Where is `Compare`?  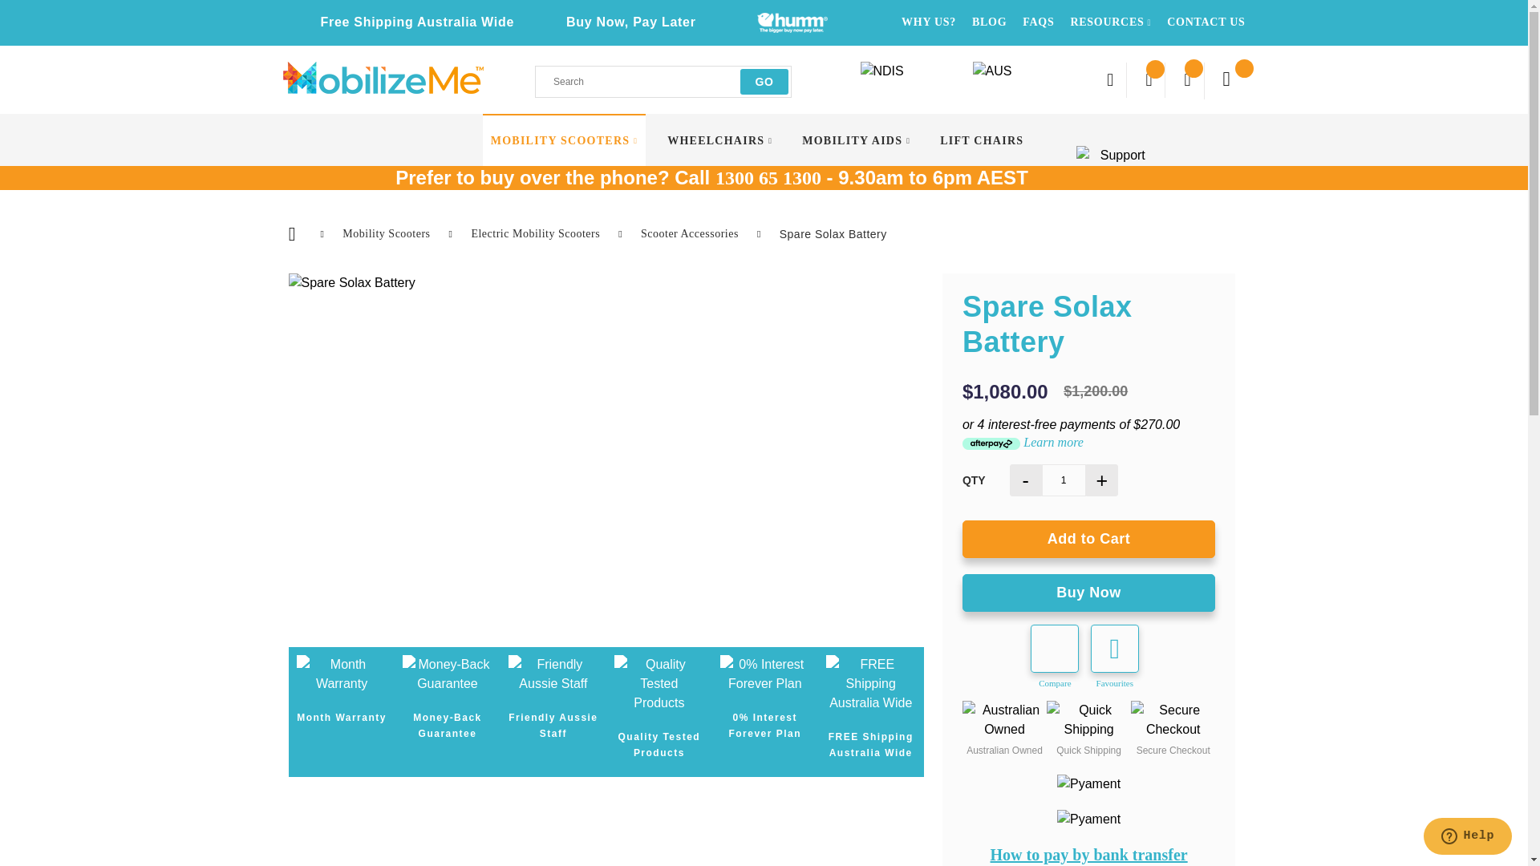
Compare is located at coordinates (1155, 80).